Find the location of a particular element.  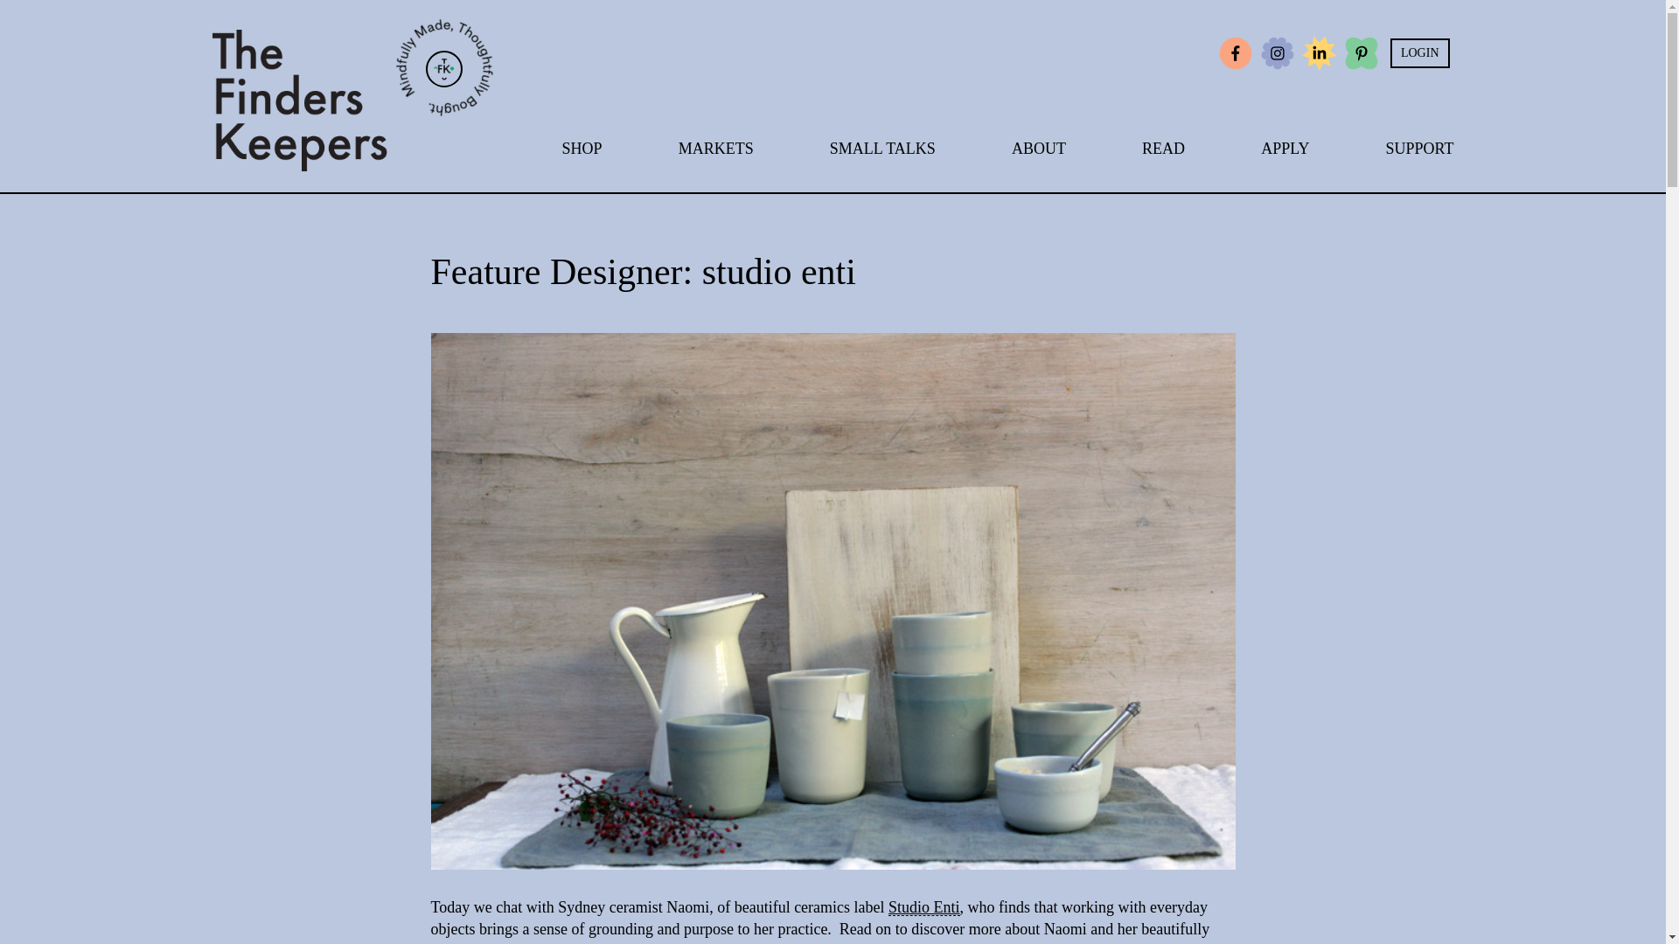

READ is located at coordinates (1163, 149).